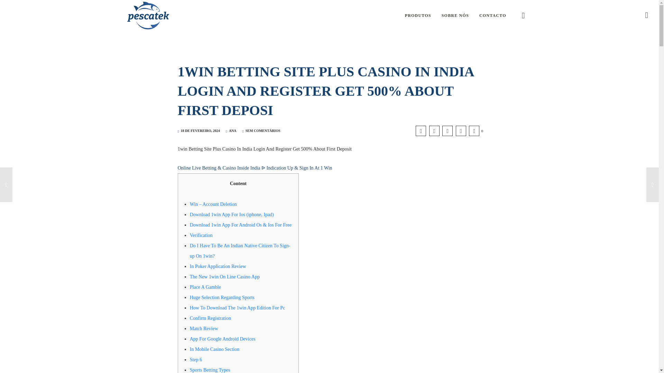 Image resolution: width=664 pixels, height=373 pixels. Describe the element at coordinates (148, 15) in the screenshot. I see `Pescatek` at that location.